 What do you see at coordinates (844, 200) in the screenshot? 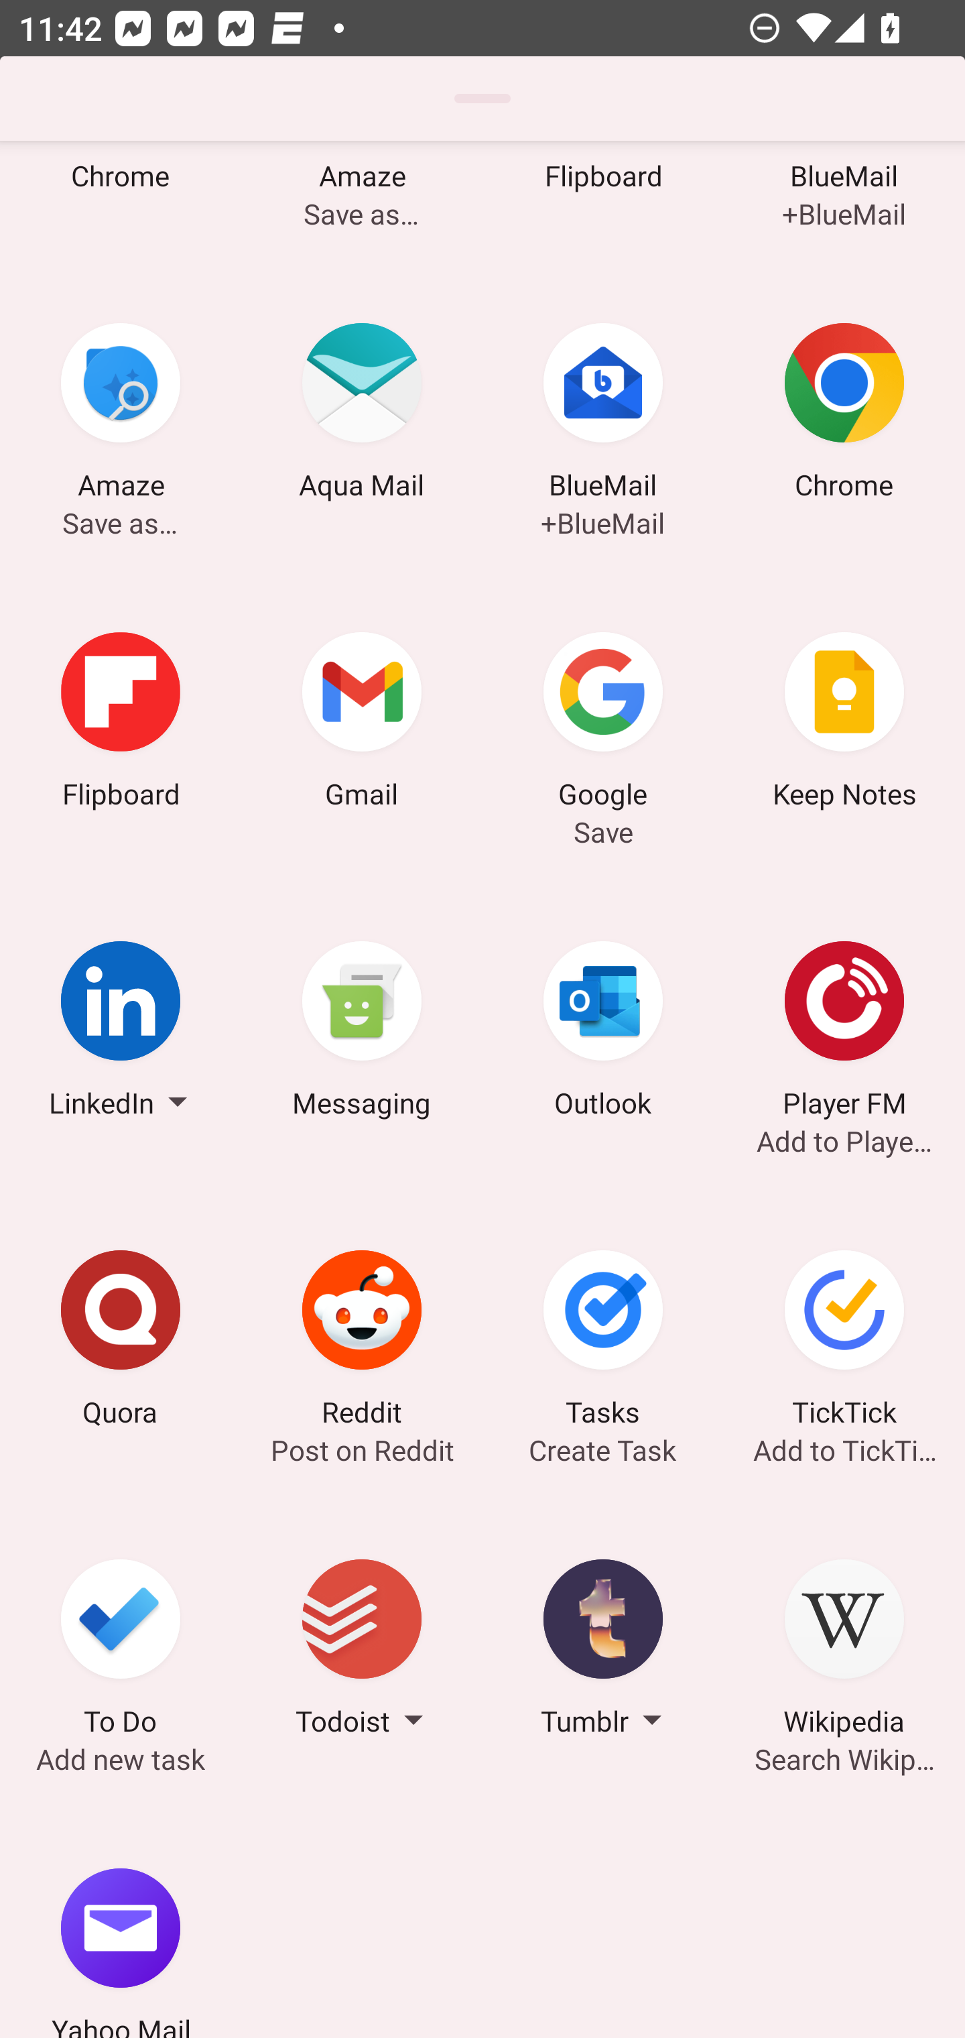
I see `BlueMail +BlueMail` at bounding box center [844, 200].